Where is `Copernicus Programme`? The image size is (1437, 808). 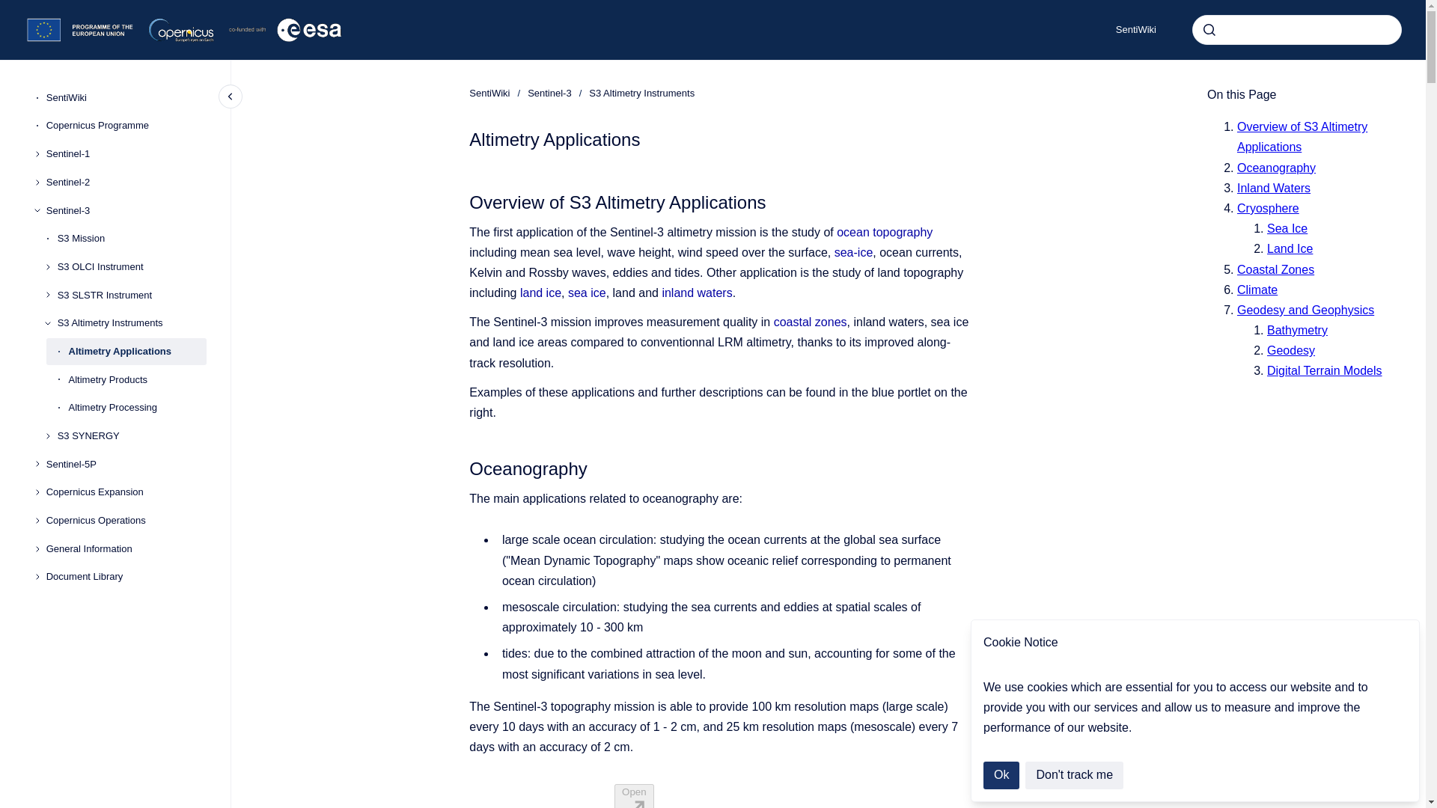 Copernicus Programme is located at coordinates (126, 126).